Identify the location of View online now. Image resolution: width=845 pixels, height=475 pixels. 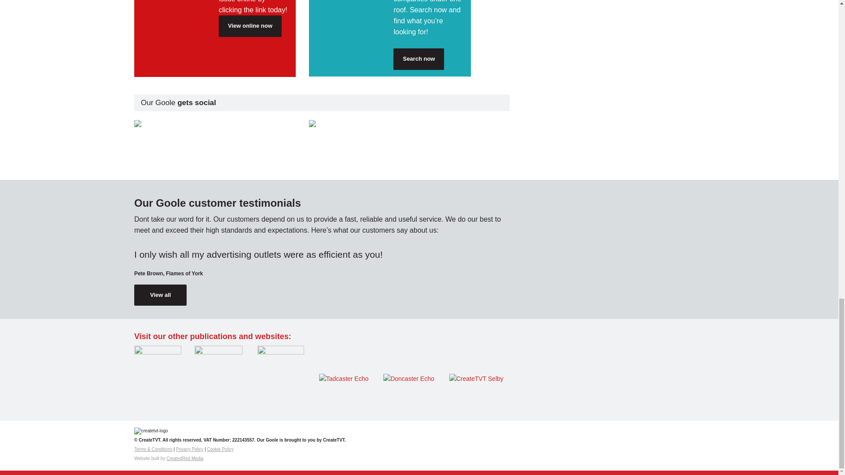
(250, 26).